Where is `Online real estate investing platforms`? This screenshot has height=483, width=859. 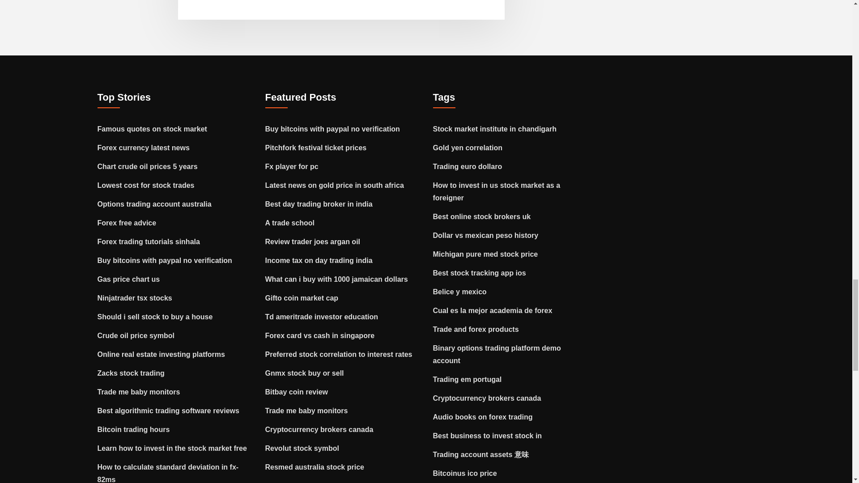 Online real estate investing platforms is located at coordinates (161, 354).